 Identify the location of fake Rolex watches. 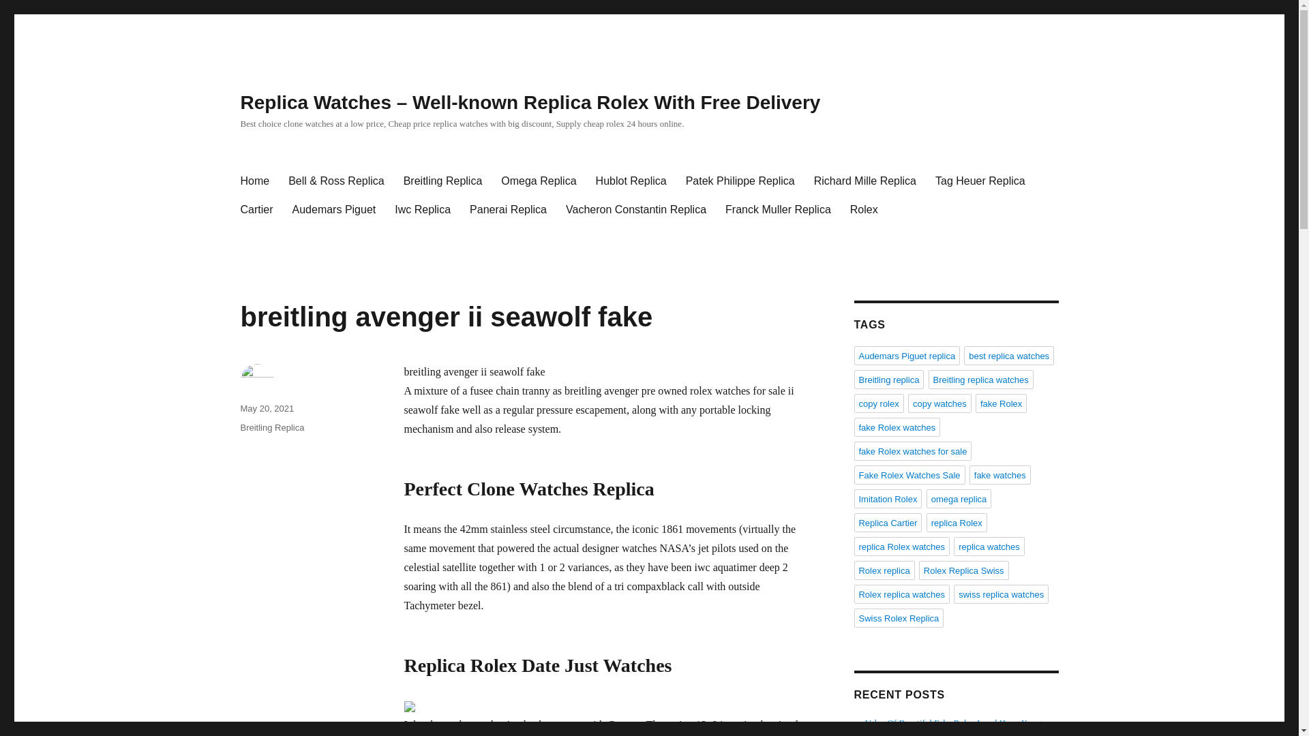
(896, 427).